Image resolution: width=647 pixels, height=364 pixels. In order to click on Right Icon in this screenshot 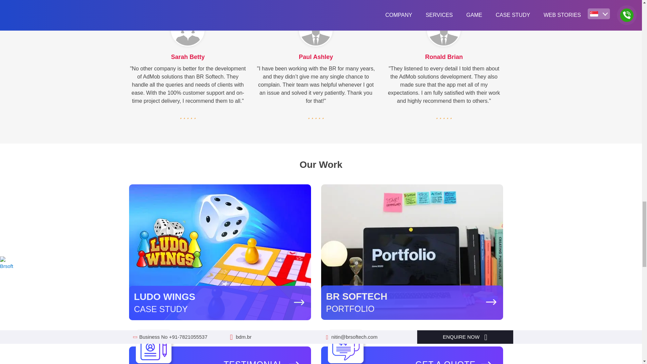, I will do `click(299, 302)`.